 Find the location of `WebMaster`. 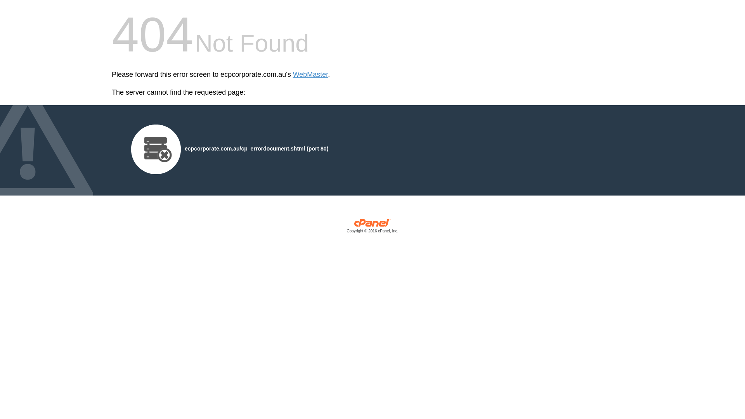

WebMaster is located at coordinates (310, 74).